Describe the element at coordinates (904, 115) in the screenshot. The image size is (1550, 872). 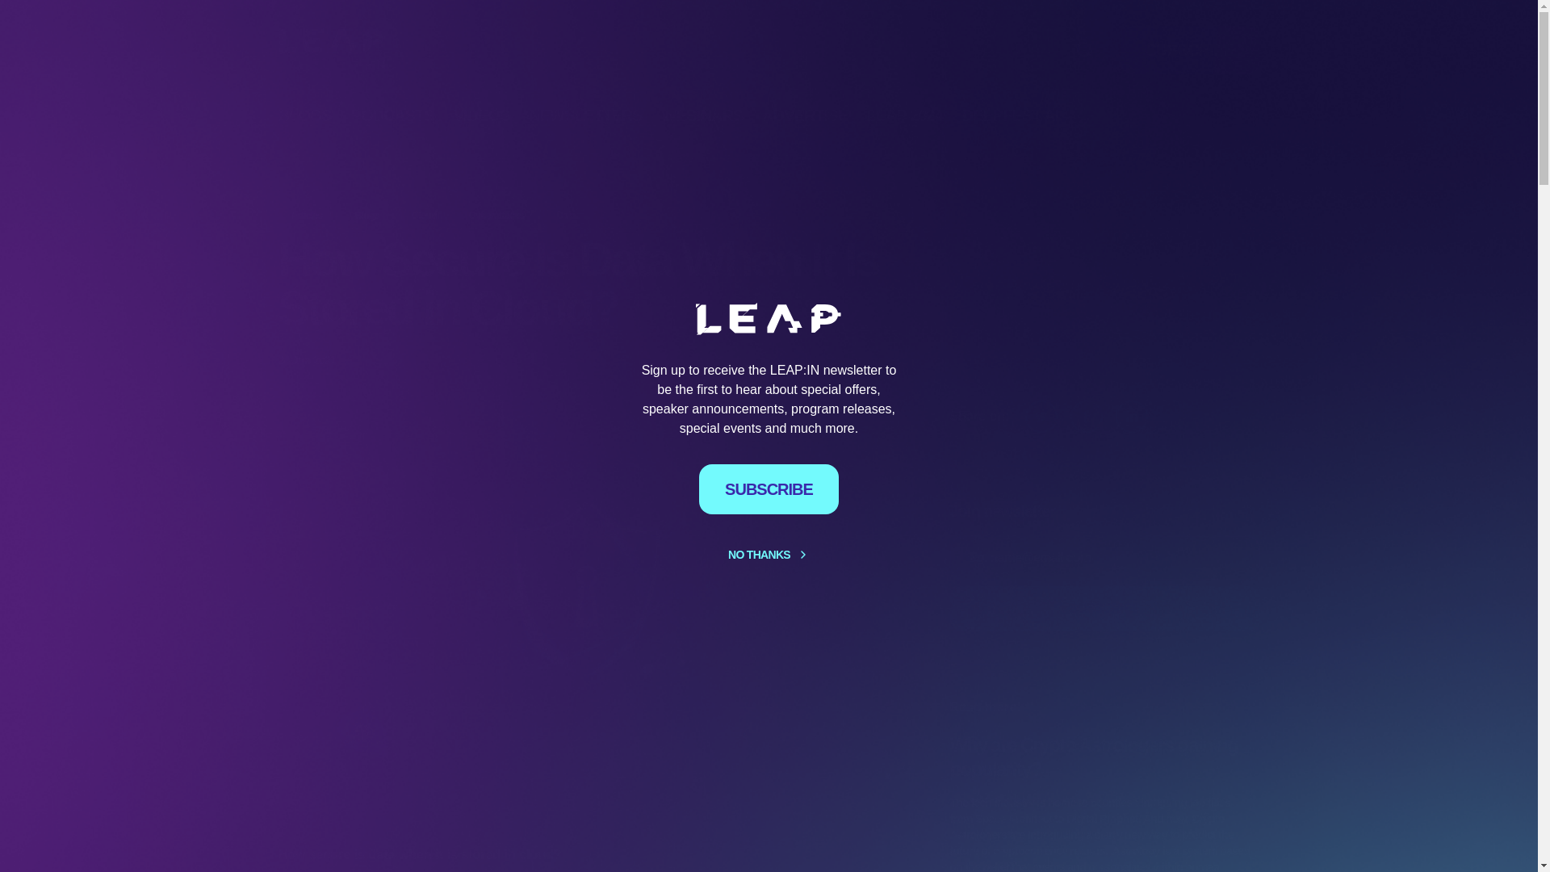
I see `LEAP 2024` at that location.